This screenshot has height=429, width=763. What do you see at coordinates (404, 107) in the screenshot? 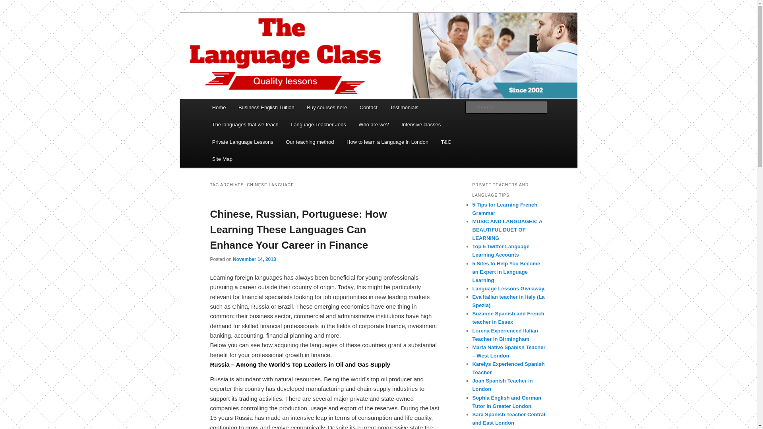
I see `Testimonials` at bounding box center [404, 107].